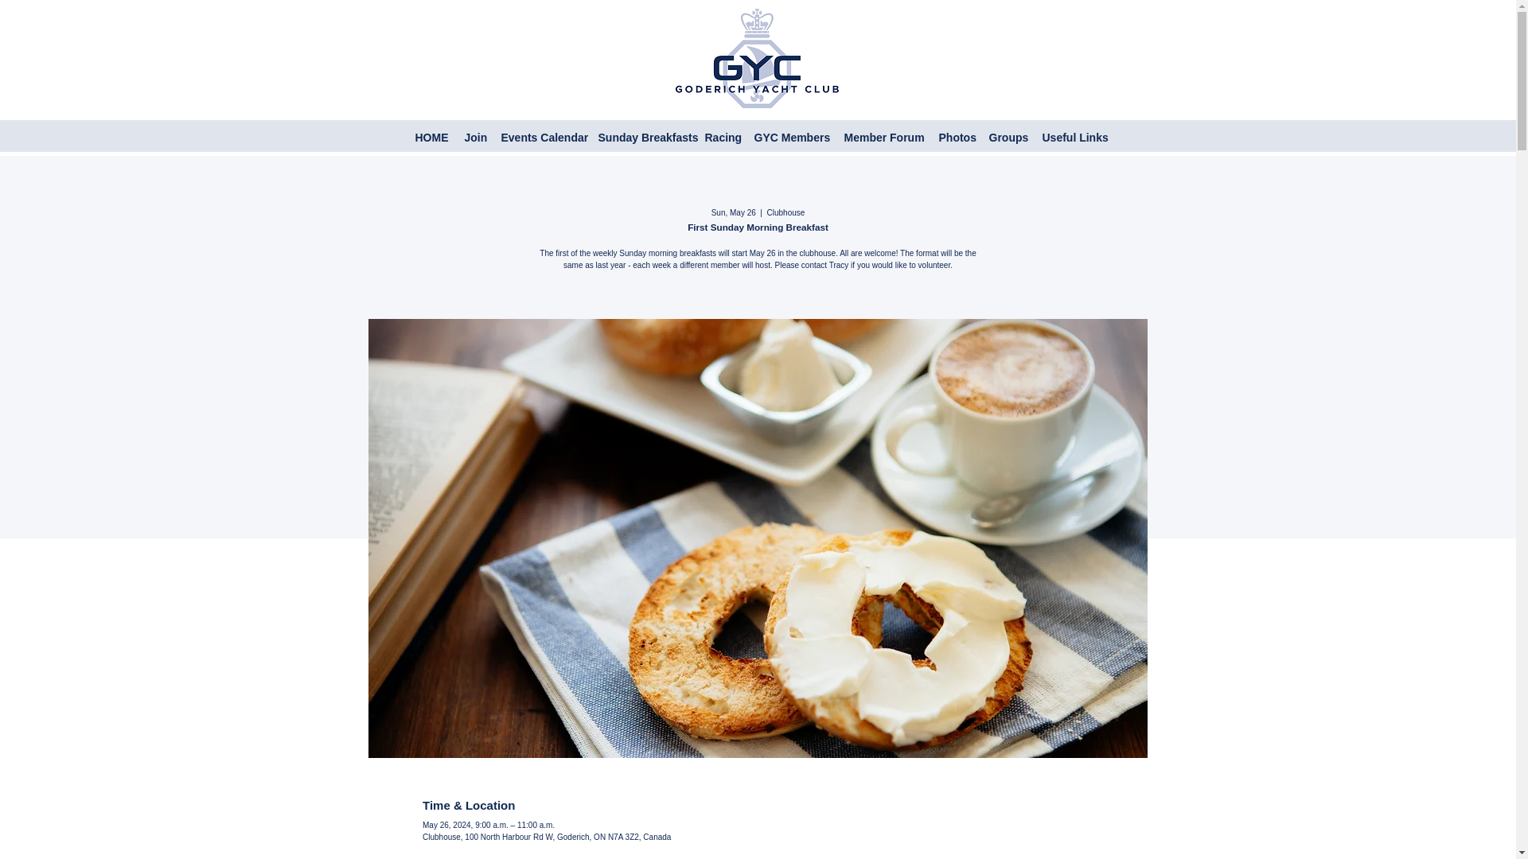 This screenshot has height=859, width=1528. I want to click on HOME, so click(432, 138).